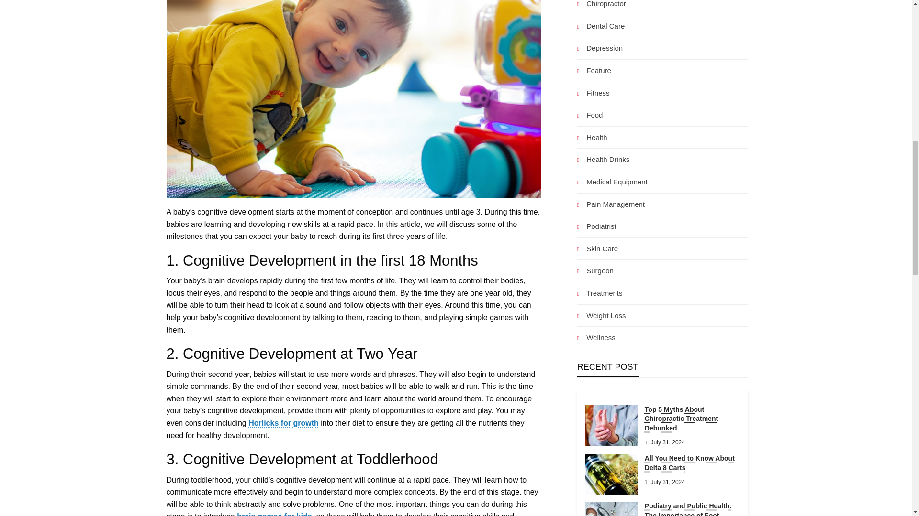 The width and height of the screenshot is (919, 516). I want to click on Fitness, so click(594, 93).